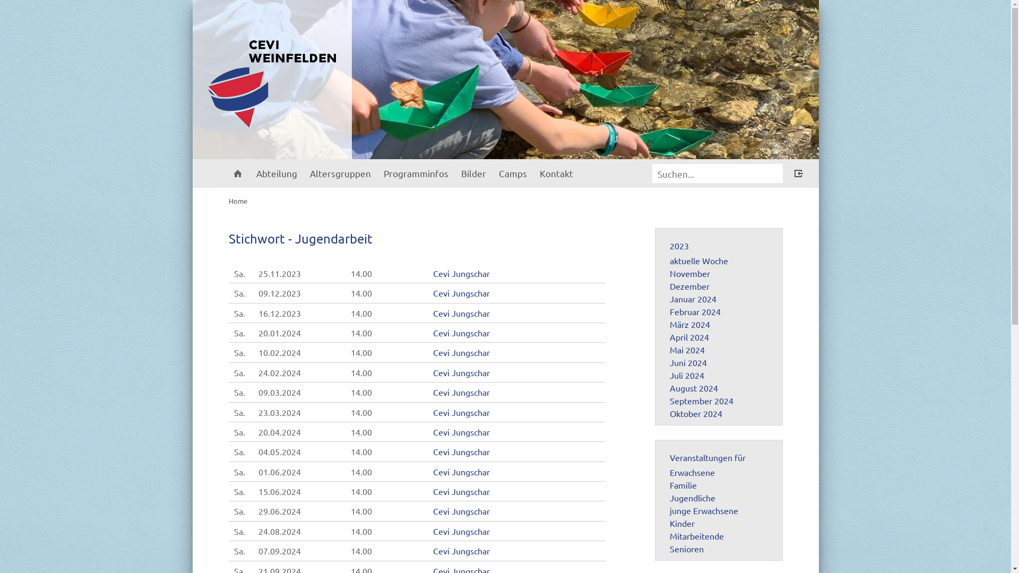  What do you see at coordinates (239, 313) in the screenshot?
I see `Sa.` at bounding box center [239, 313].